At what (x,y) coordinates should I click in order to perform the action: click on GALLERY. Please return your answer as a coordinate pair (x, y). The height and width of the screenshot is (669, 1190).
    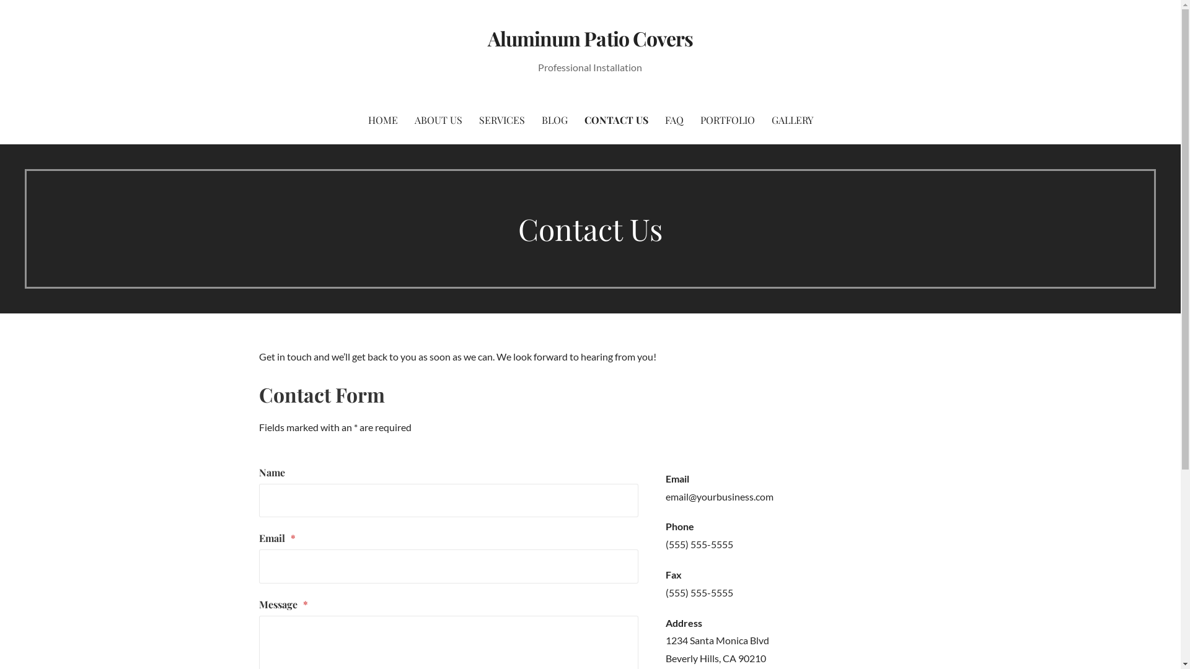
    Looking at the image, I should click on (792, 120).